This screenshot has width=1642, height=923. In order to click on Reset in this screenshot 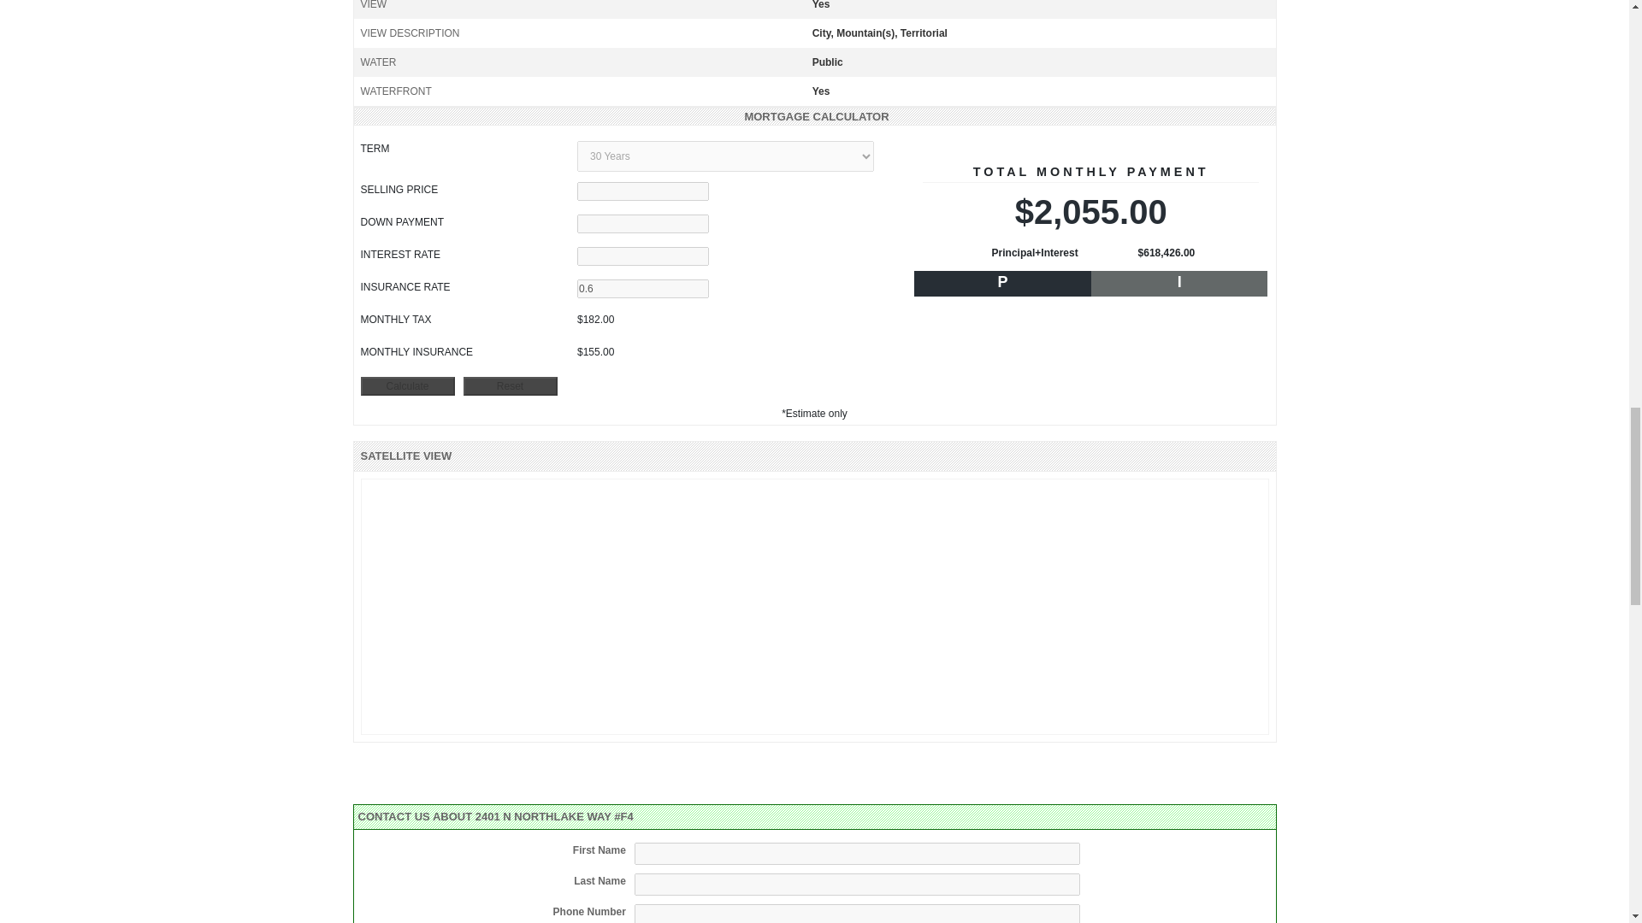, I will do `click(510, 386)`.